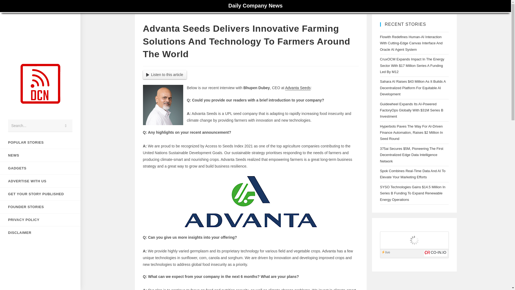  What do you see at coordinates (40, 155) in the screenshot?
I see `NEWS` at bounding box center [40, 155].